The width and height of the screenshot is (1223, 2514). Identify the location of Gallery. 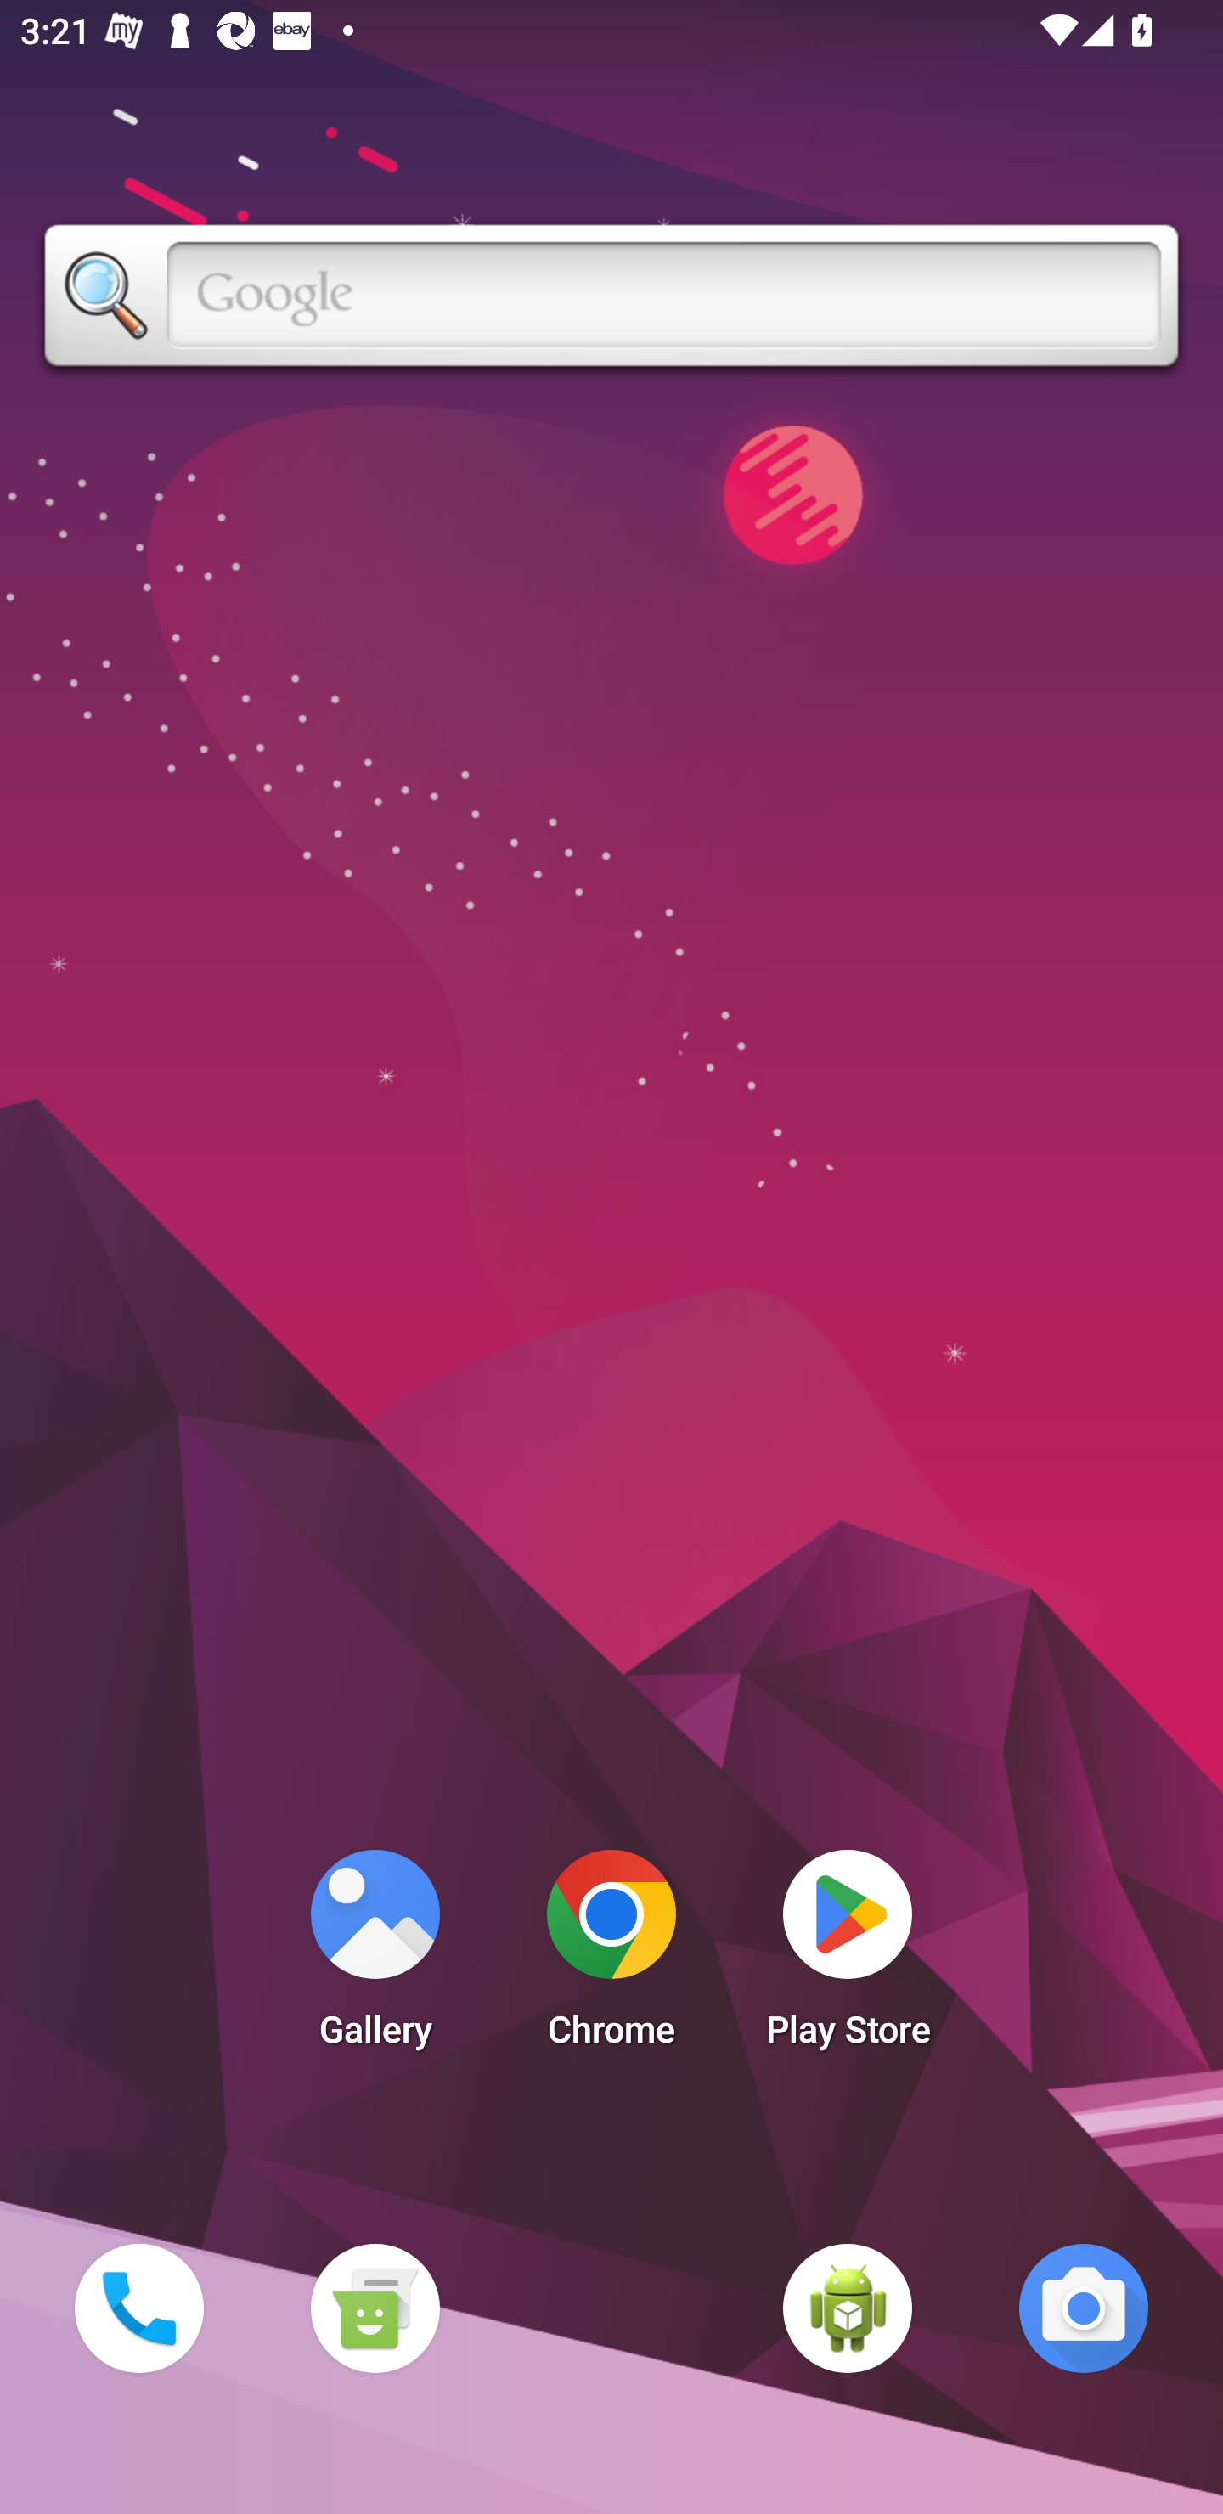
(375, 1957).